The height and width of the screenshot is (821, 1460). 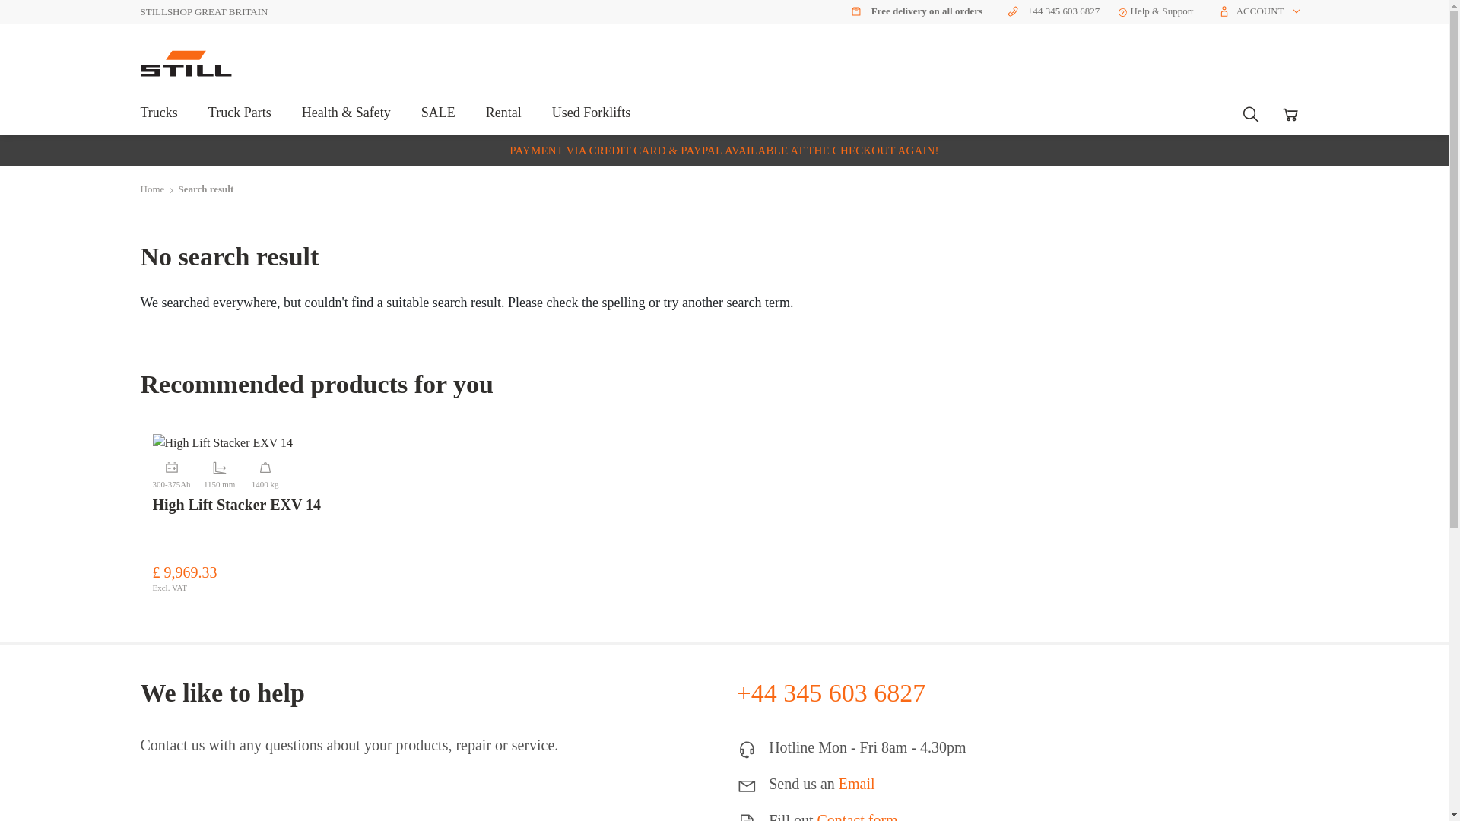 What do you see at coordinates (152, 189) in the screenshot?
I see `Home` at bounding box center [152, 189].